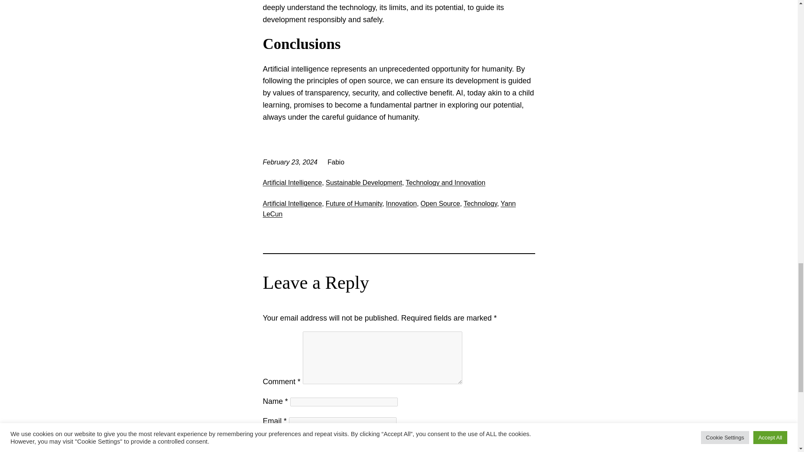 This screenshot has width=804, height=452. Describe the element at coordinates (363, 182) in the screenshot. I see `Sustainable Development` at that location.